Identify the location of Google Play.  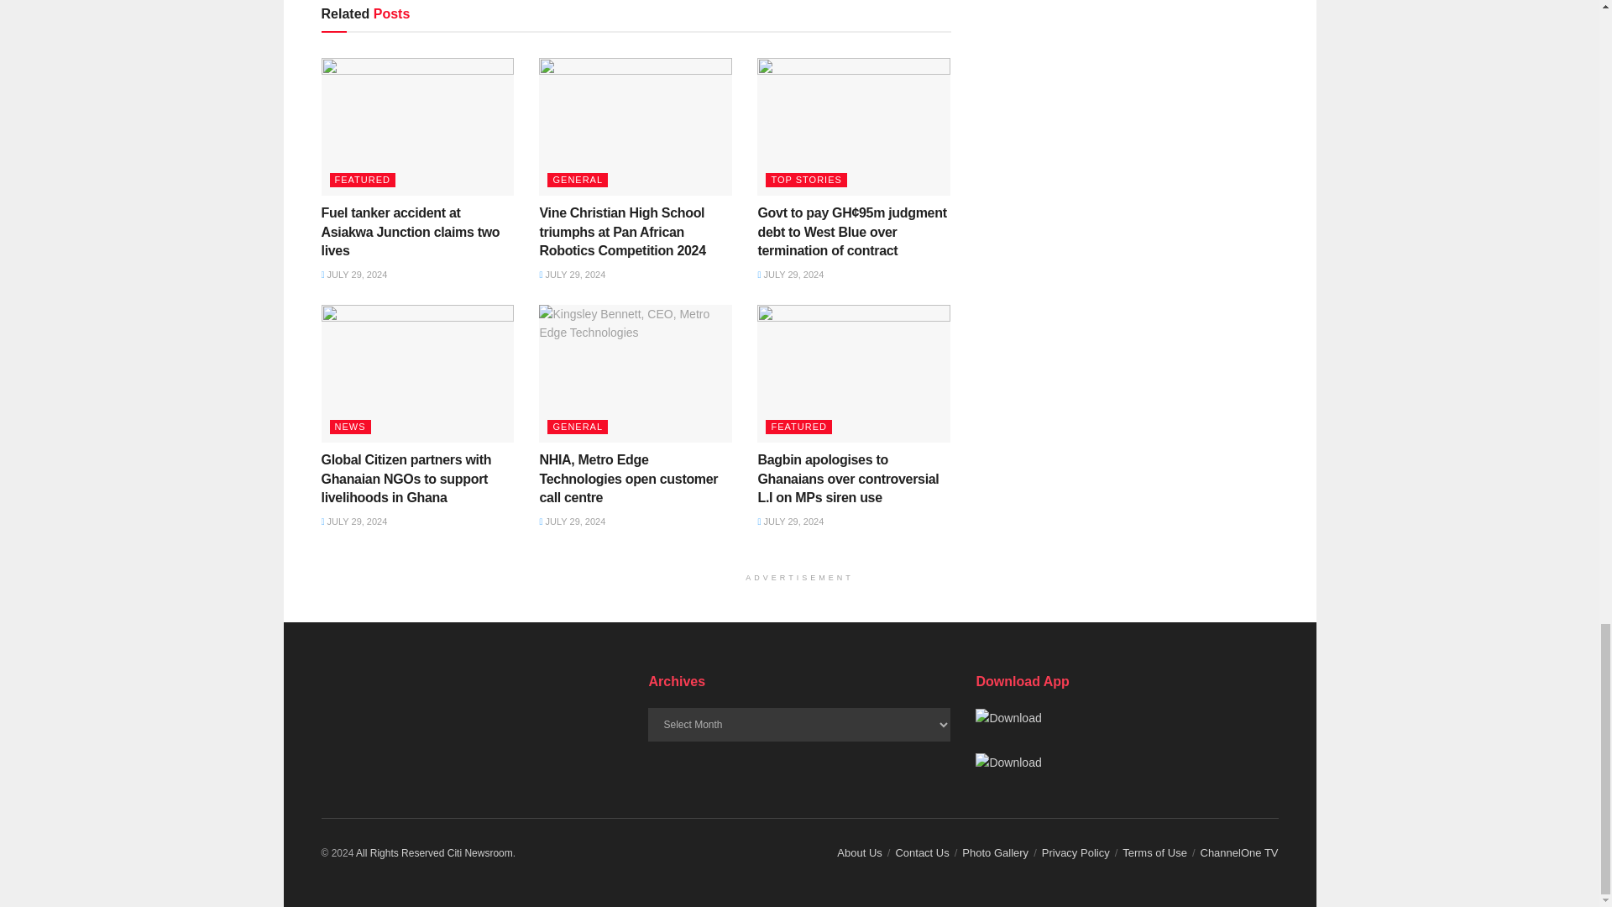
(1007, 717).